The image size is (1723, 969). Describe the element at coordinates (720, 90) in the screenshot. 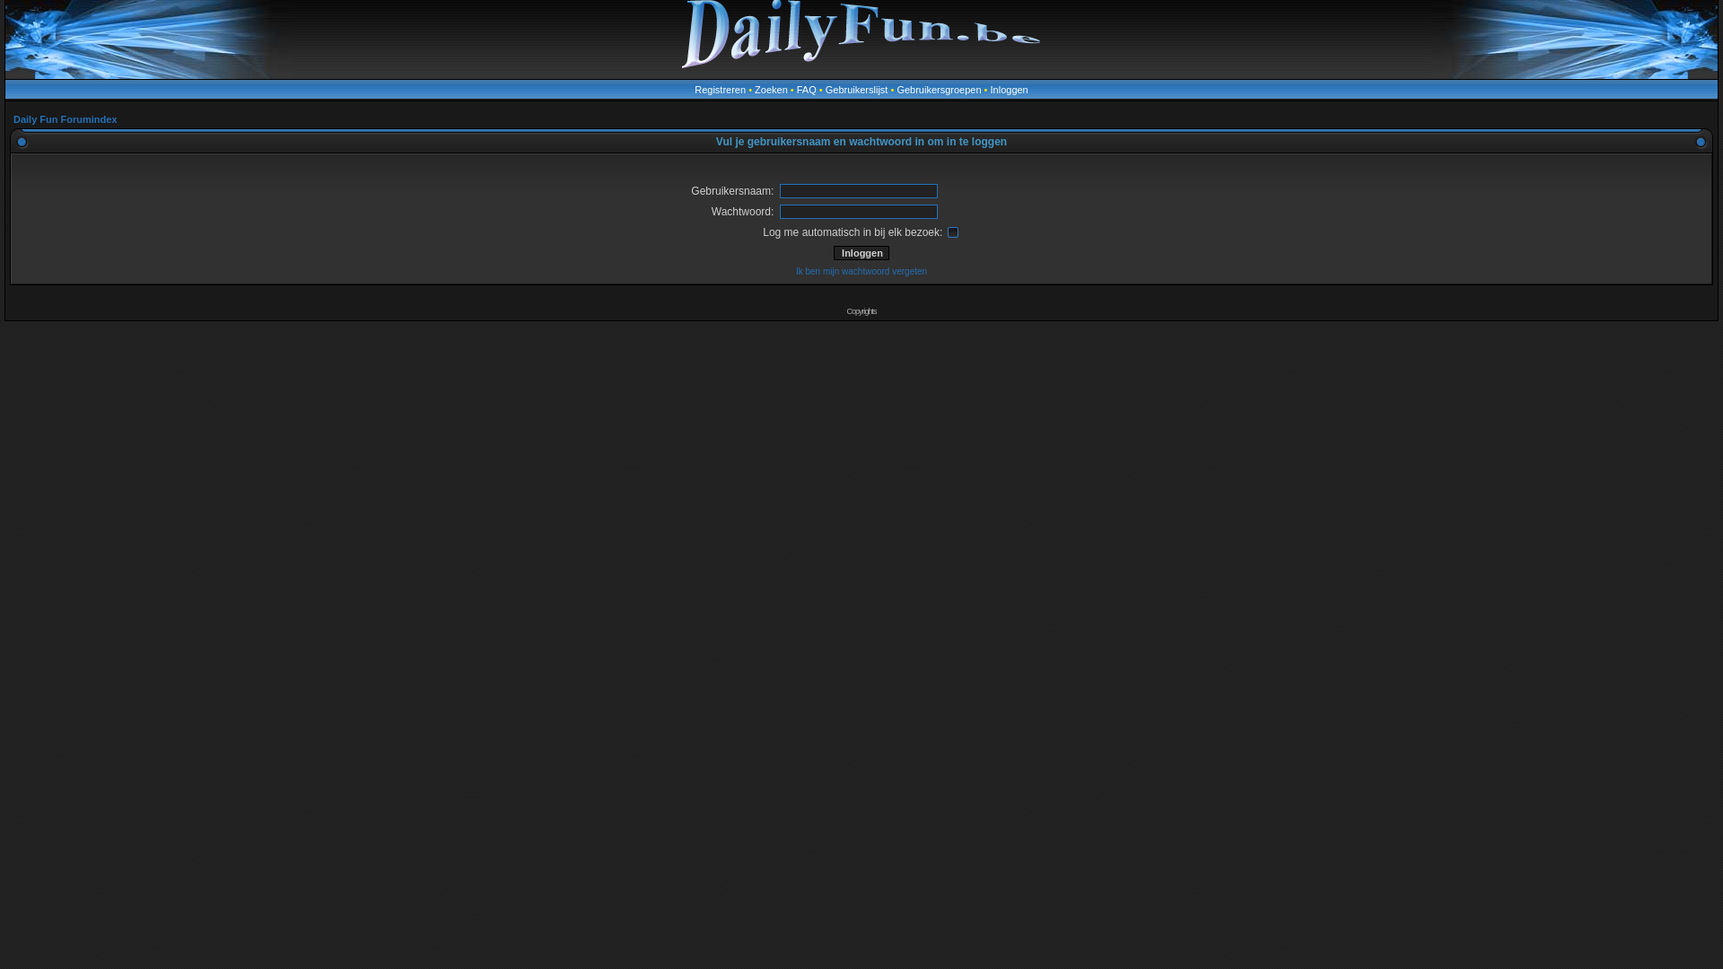

I see `Registreren` at that location.